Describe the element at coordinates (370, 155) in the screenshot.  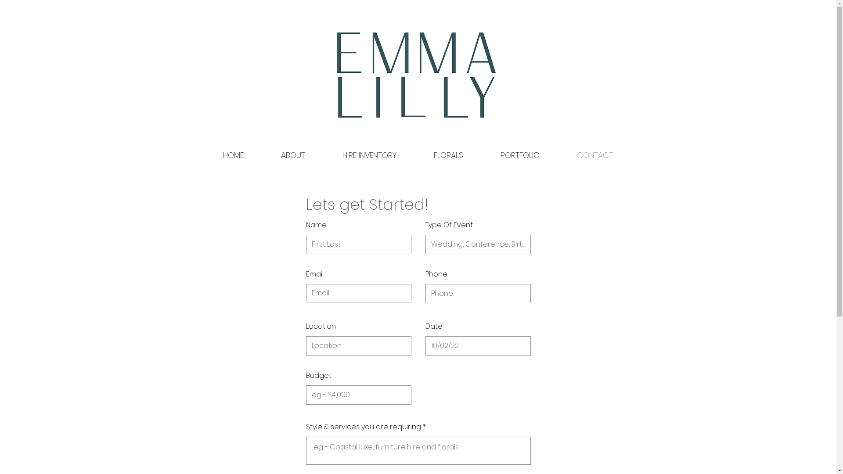
I see `HIRE INVENTORY` at that location.